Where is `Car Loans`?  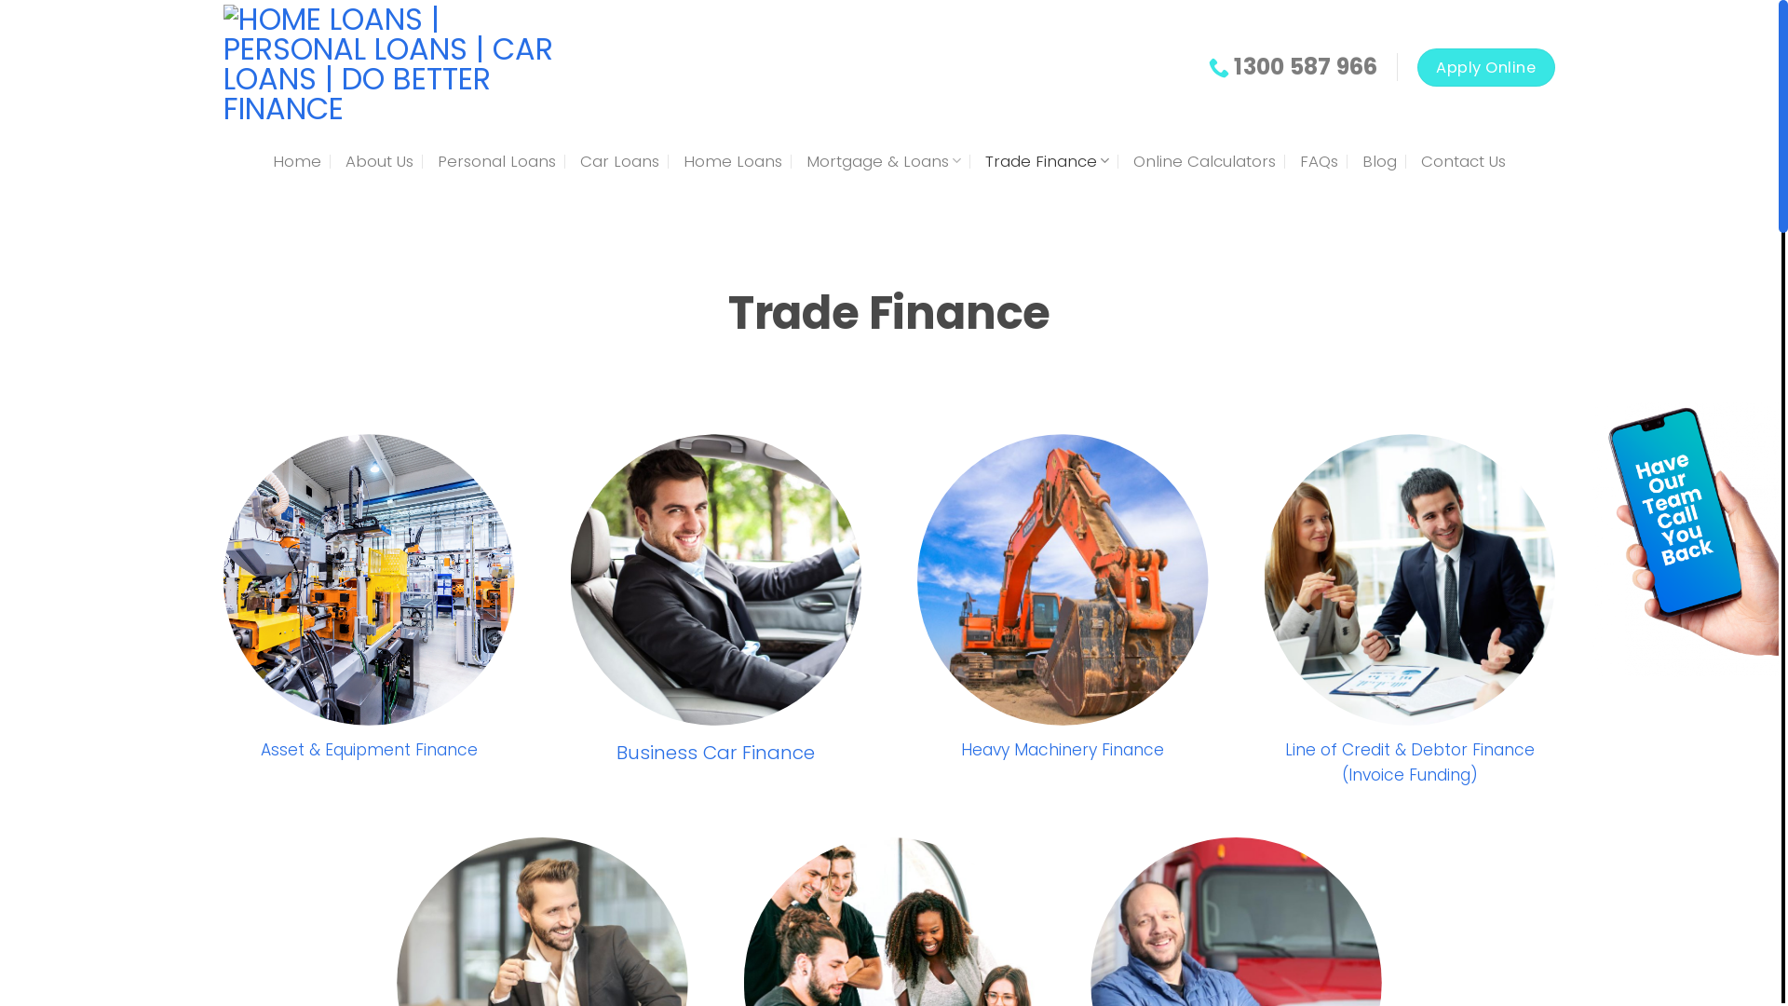 Car Loans is located at coordinates (620, 160).